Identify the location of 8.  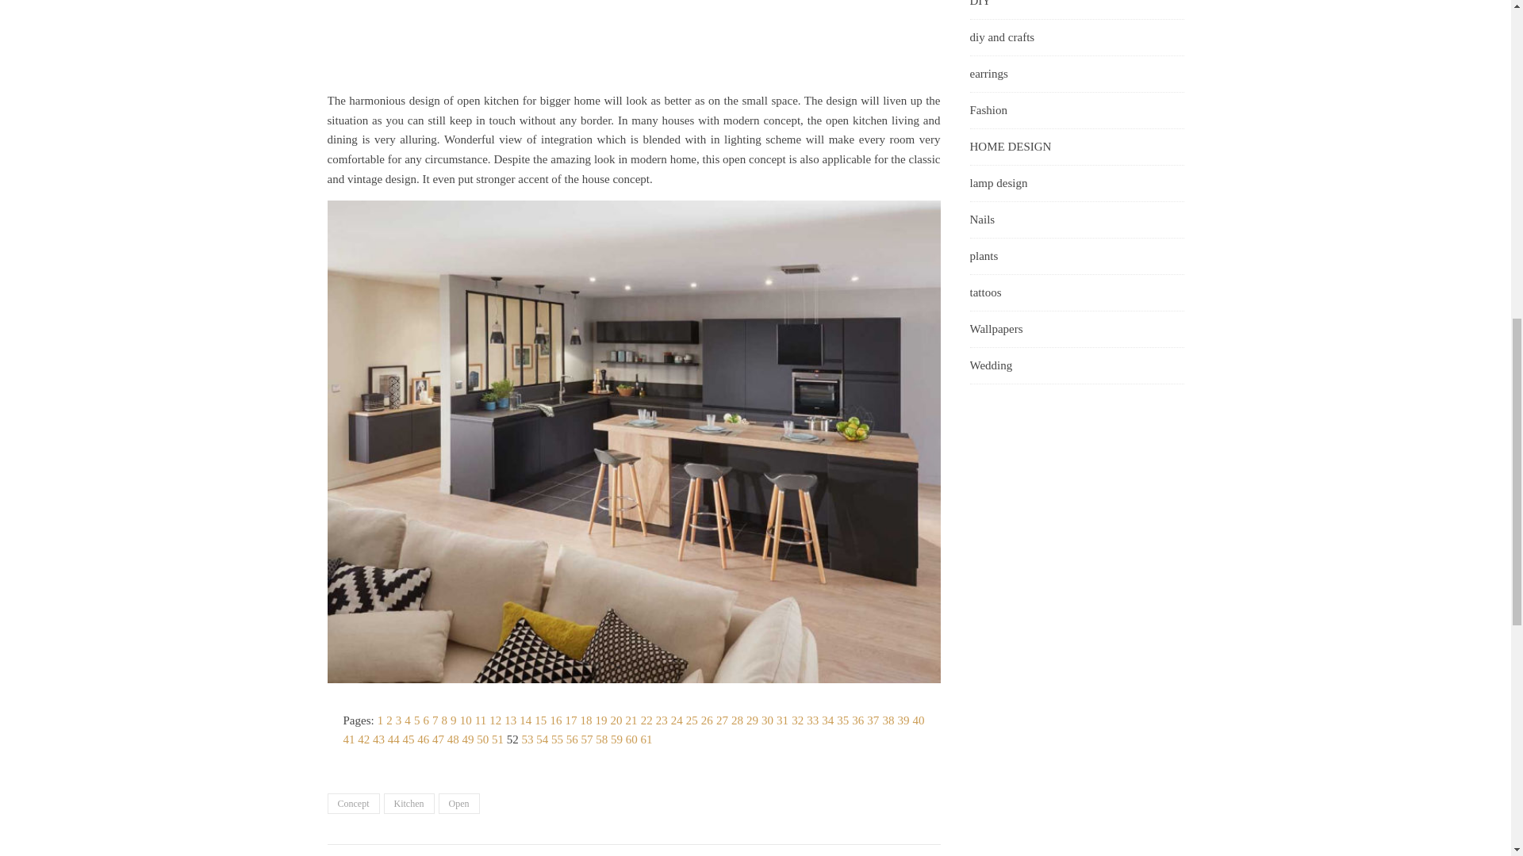
(444, 720).